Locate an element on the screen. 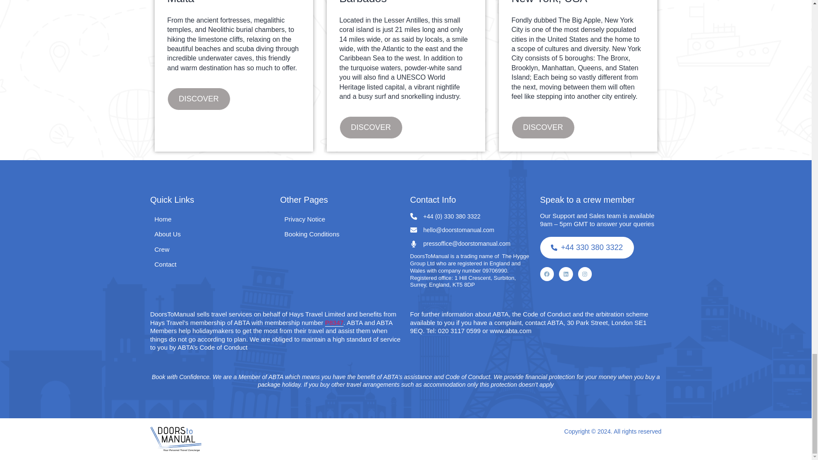 This screenshot has width=818, height=460. Home is located at coordinates (163, 219).